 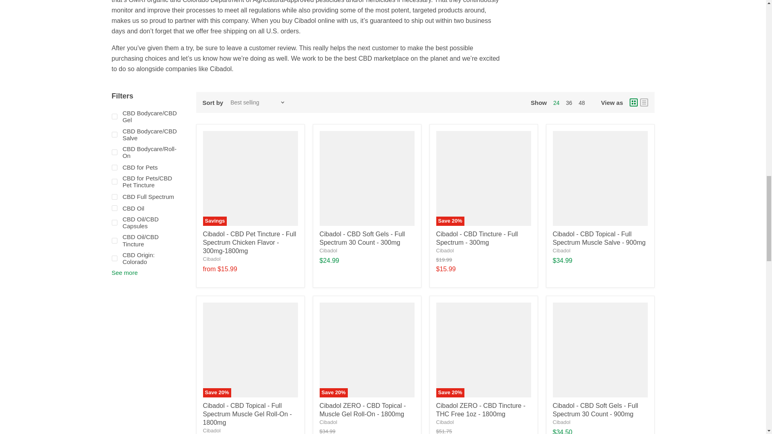 I want to click on Cibadol, so click(x=211, y=259).